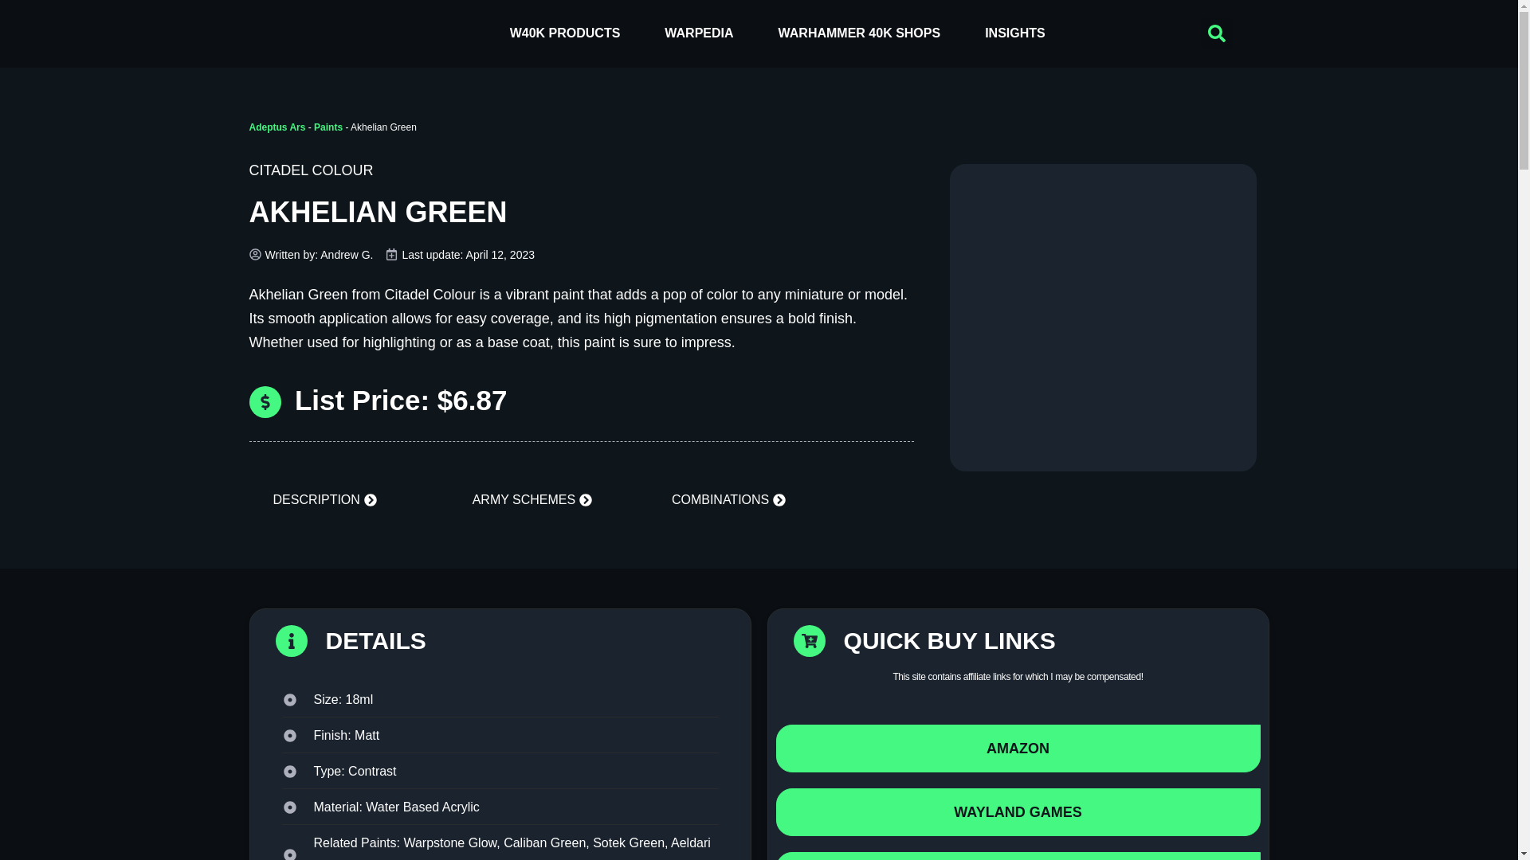 The width and height of the screenshot is (1530, 860). Describe the element at coordinates (728, 501) in the screenshot. I see `COMBINATIONS` at that location.